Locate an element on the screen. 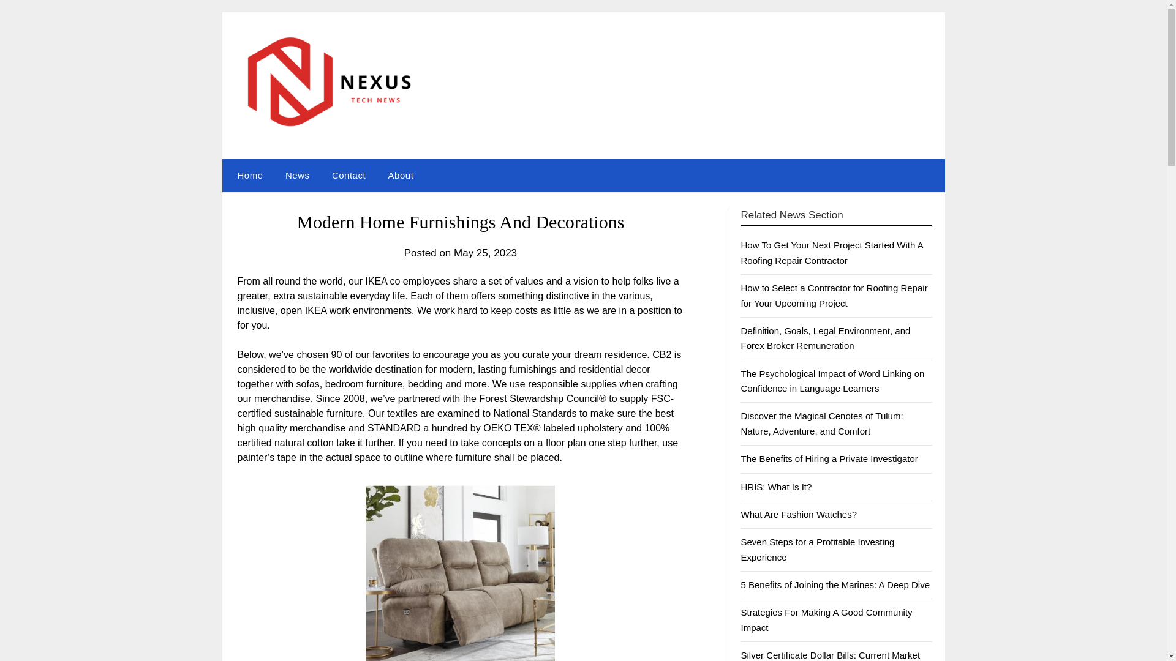 This screenshot has height=661, width=1176. What Are Fashion Watches? is located at coordinates (799, 514).